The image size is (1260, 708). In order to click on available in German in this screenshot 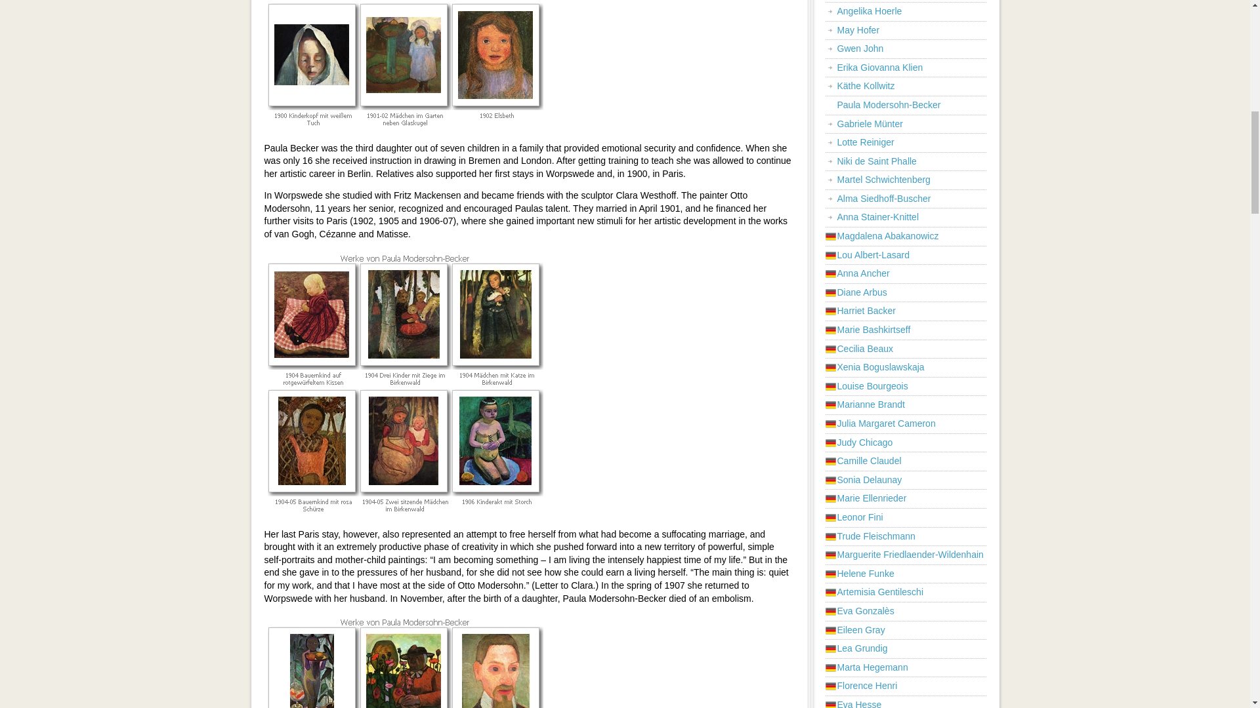, I will do `click(864, 273)`.